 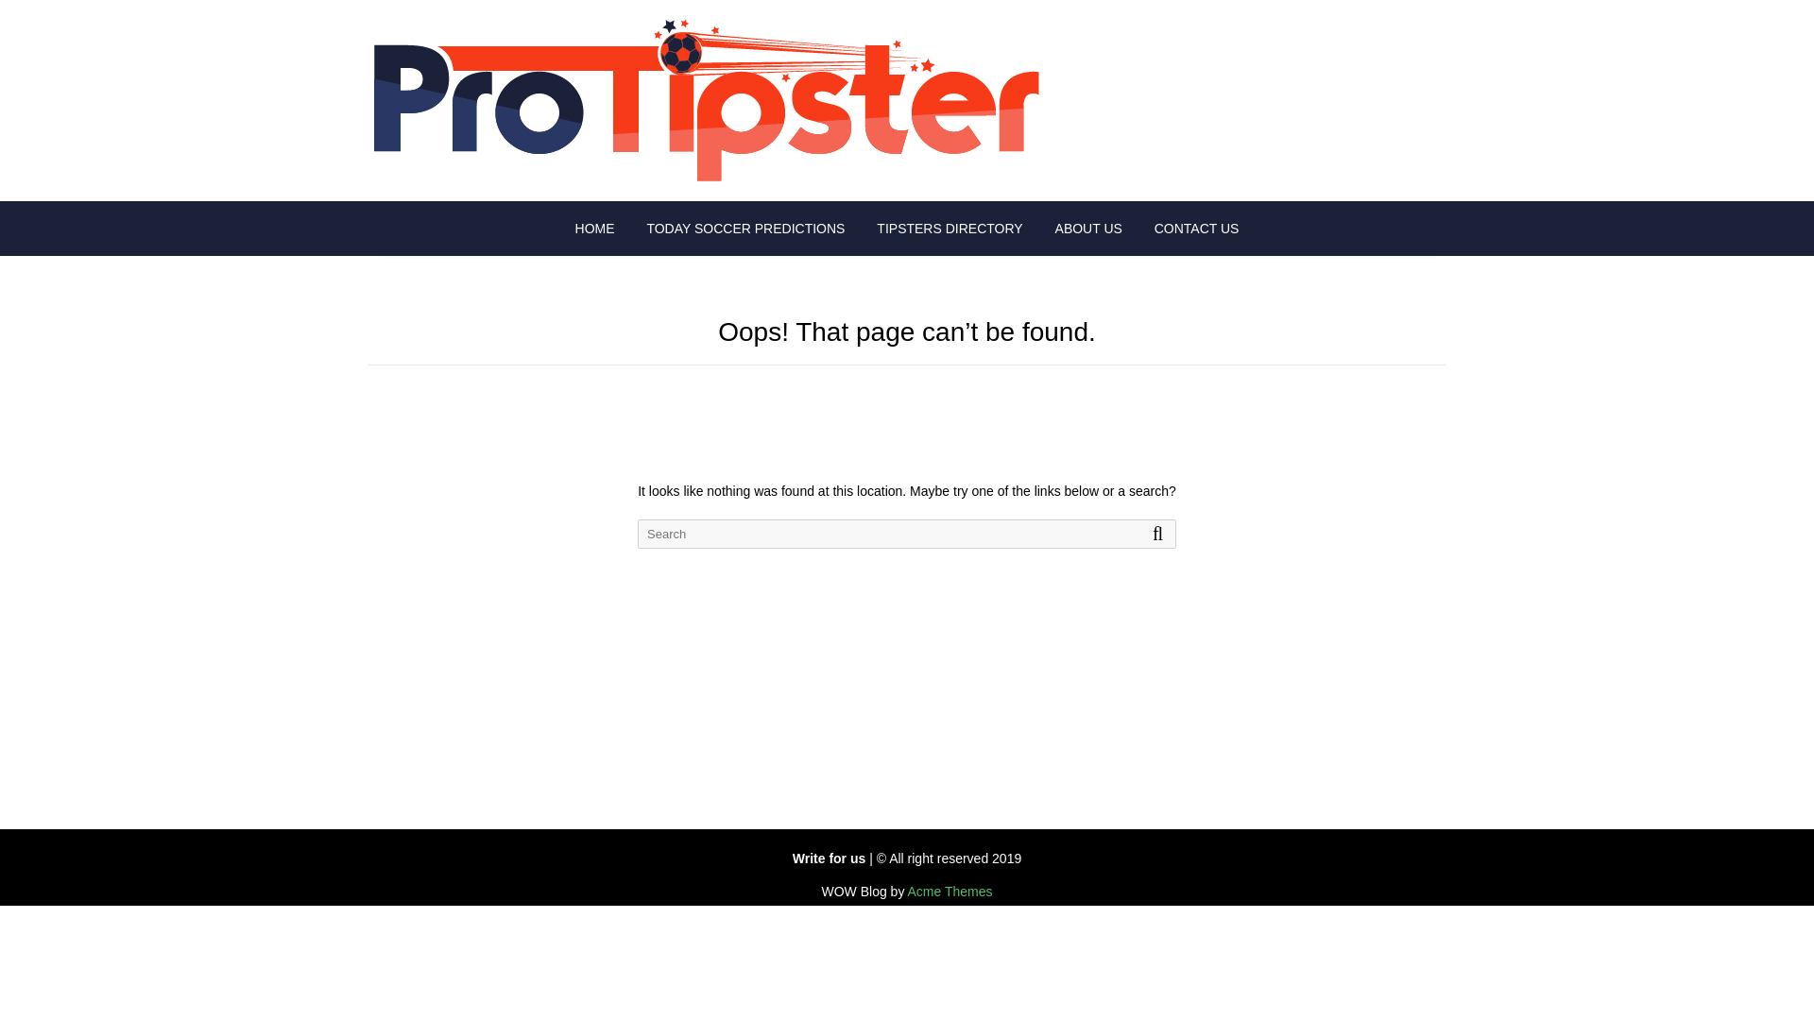 I want to click on Acme Themes, so click(x=950, y=892).